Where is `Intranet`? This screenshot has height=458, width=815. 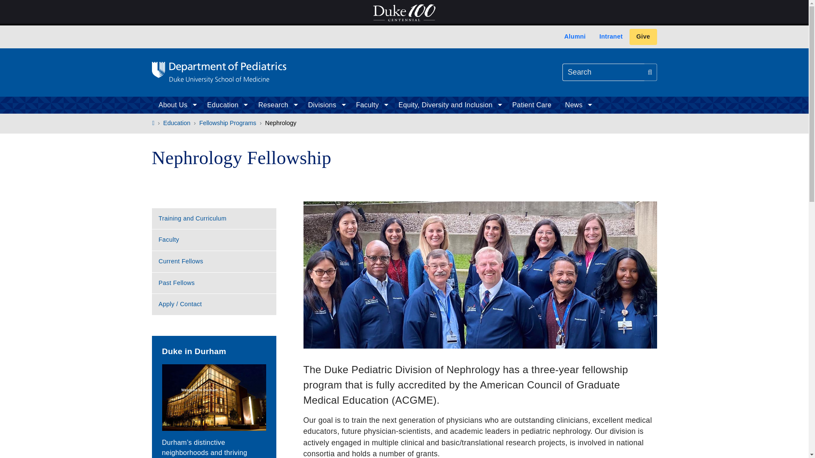 Intranet is located at coordinates (610, 36).